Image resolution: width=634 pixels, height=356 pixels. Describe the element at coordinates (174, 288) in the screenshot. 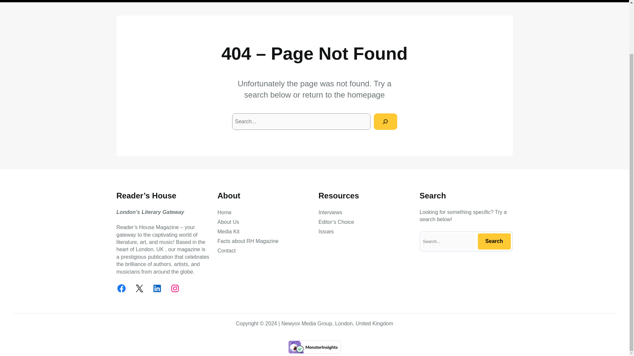

I see `Instagram` at that location.